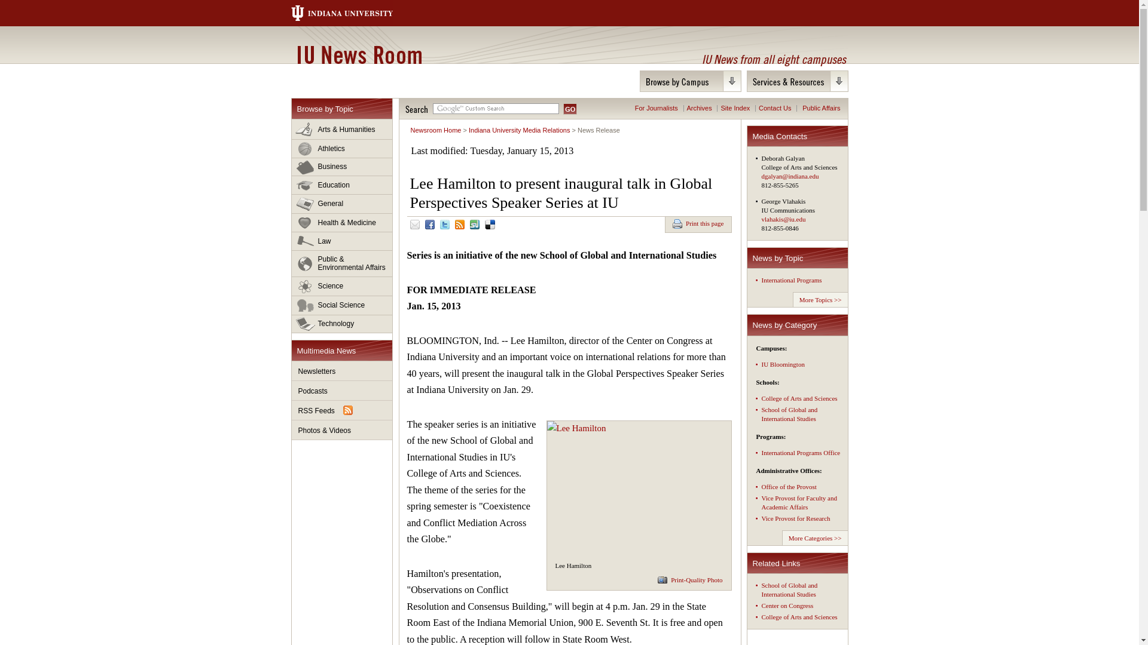 The image size is (1148, 645). Describe the element at coordinates (342, 306) in the screenshot. I see `Social Science` at that location.